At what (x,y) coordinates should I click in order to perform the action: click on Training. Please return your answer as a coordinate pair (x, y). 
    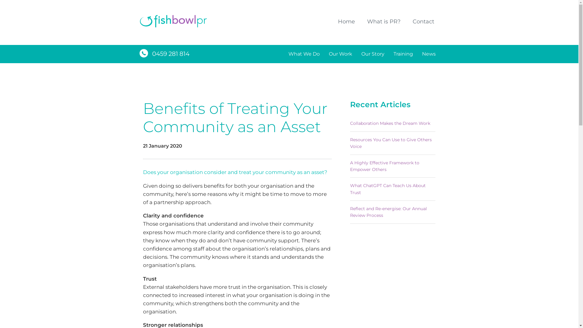
    Looking at the image, I should click on (403, 54).